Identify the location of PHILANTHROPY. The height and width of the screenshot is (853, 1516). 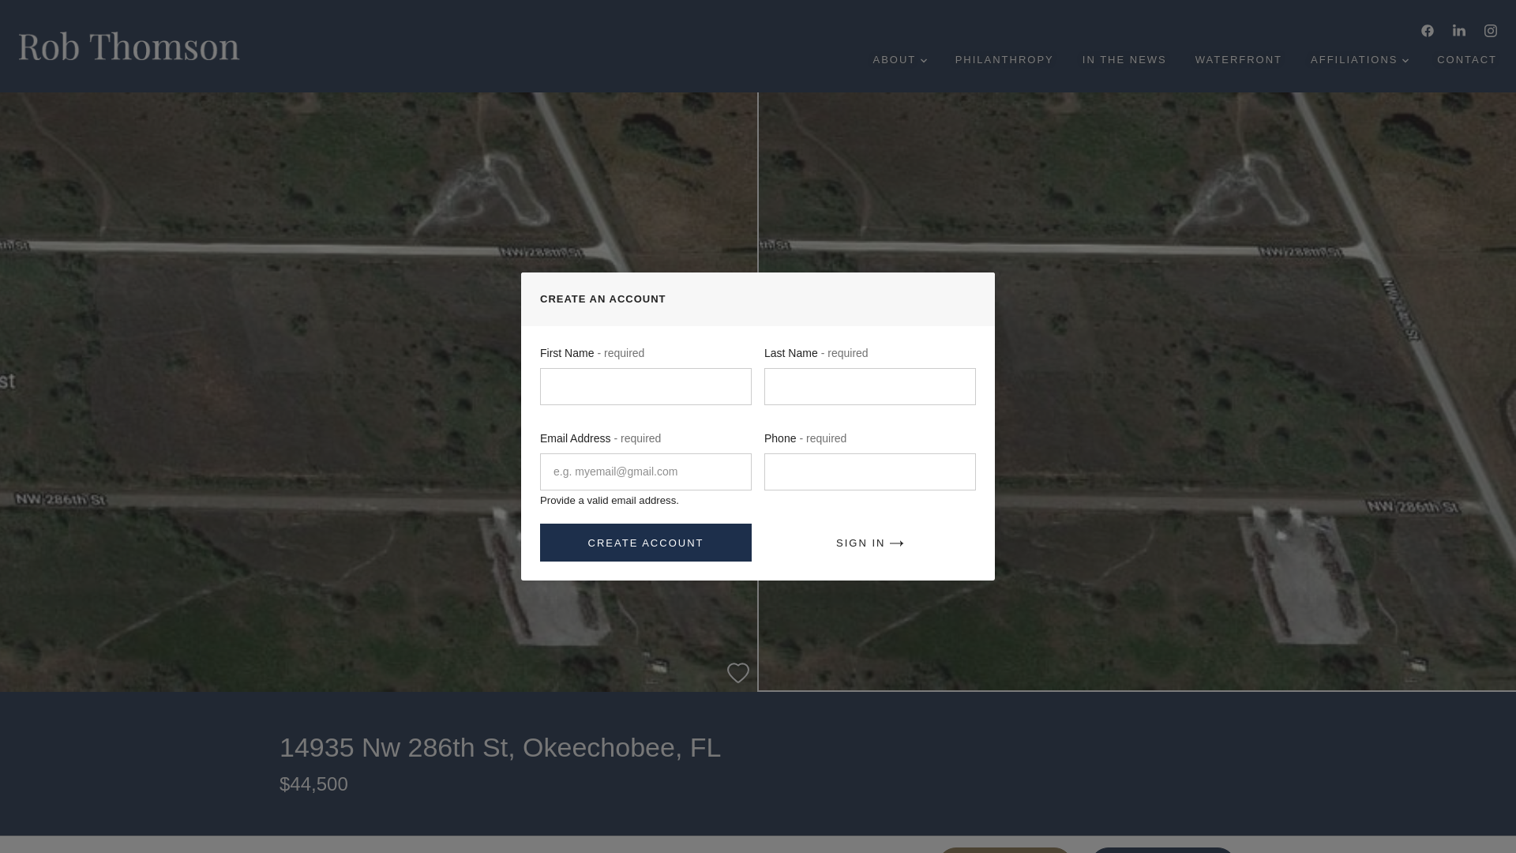
(1004, 60).